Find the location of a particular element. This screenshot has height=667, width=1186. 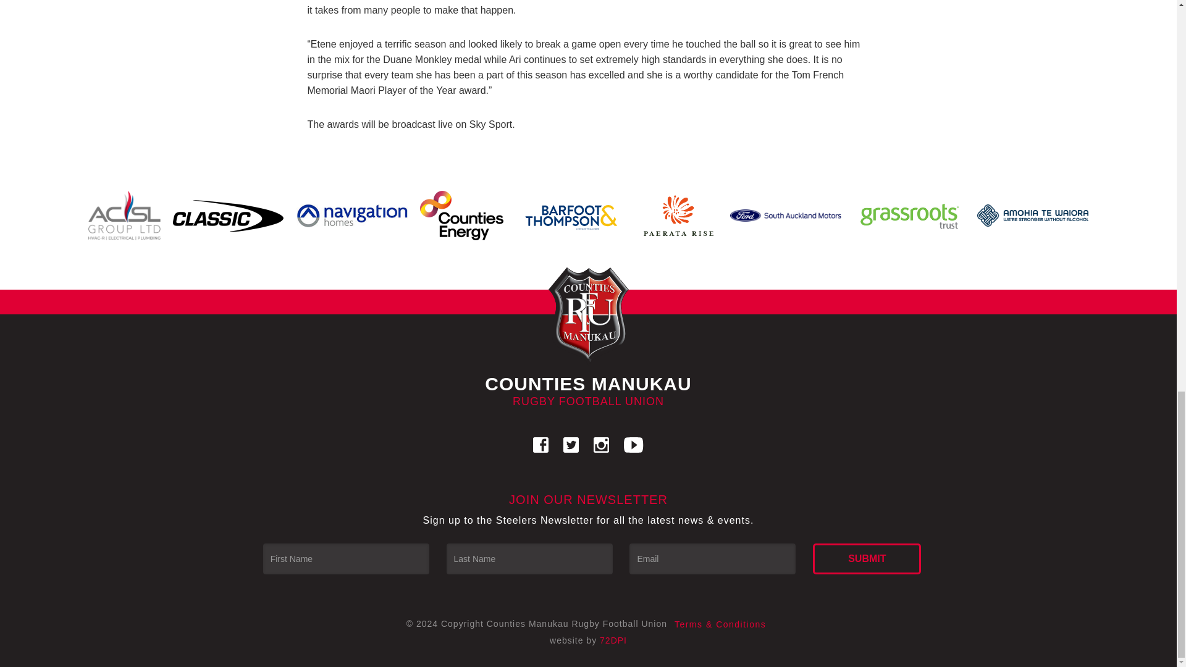

ACSL Group is located at coordinates (124, 216).